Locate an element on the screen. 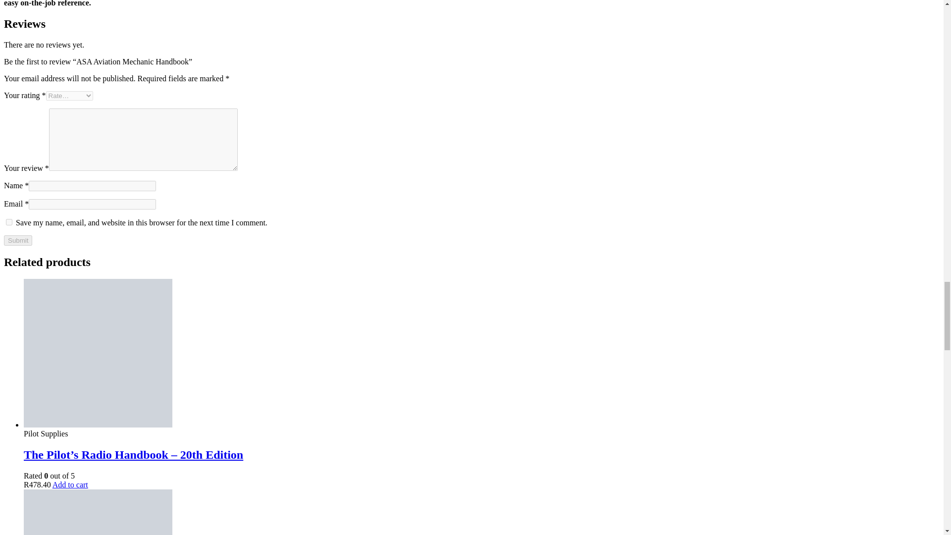 This screenshot has height=535, width=951. Submit is located at coordinates (18, 240).